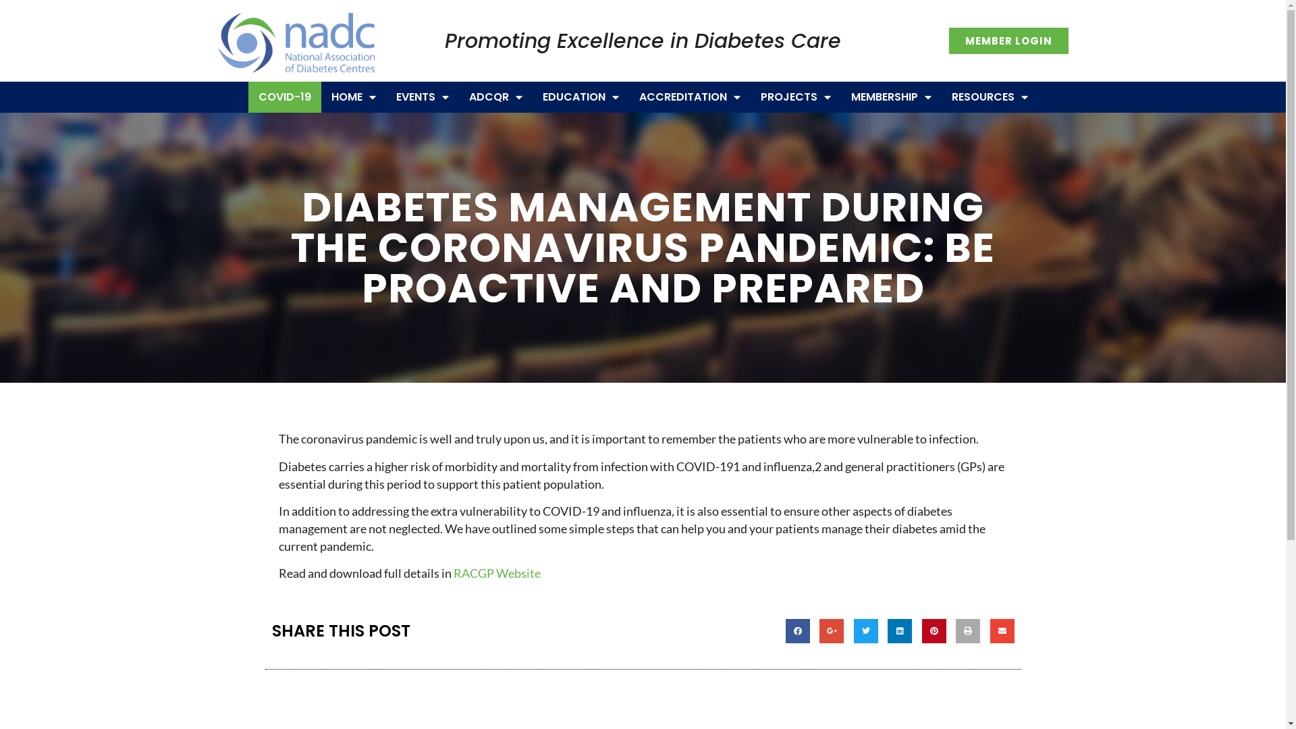 The image size is (1296, 729). What do you see at coordinates (990, 97) in the screenshot?
I see `RESOURCES` at bounding box center [990, 97].